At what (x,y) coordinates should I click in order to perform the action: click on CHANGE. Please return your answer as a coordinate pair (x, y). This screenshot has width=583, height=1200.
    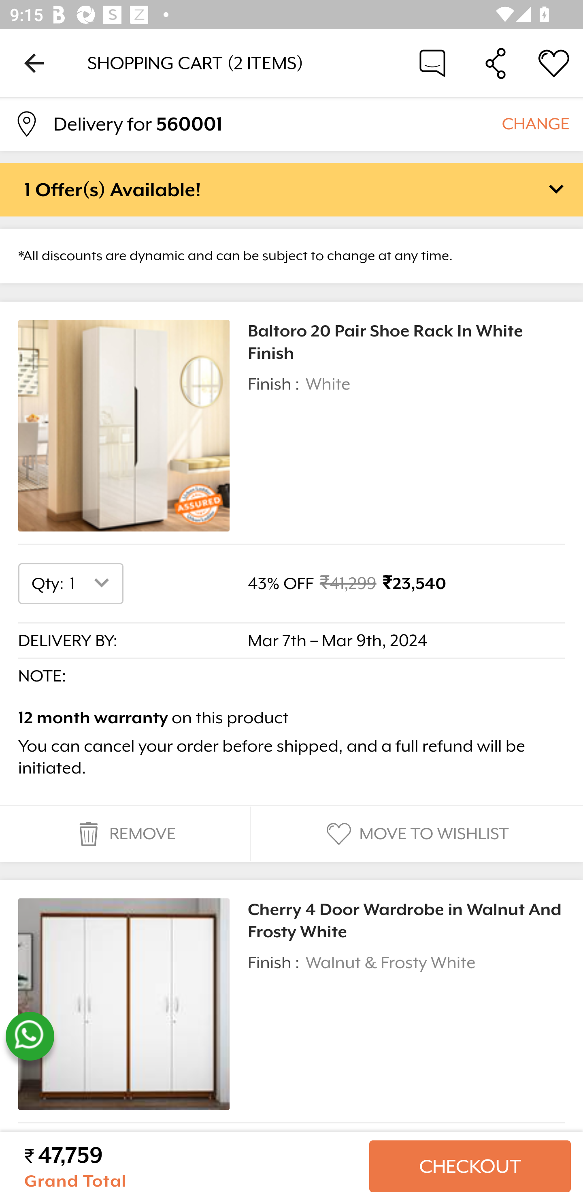
    Looking at the image, I should click on (535, 123).